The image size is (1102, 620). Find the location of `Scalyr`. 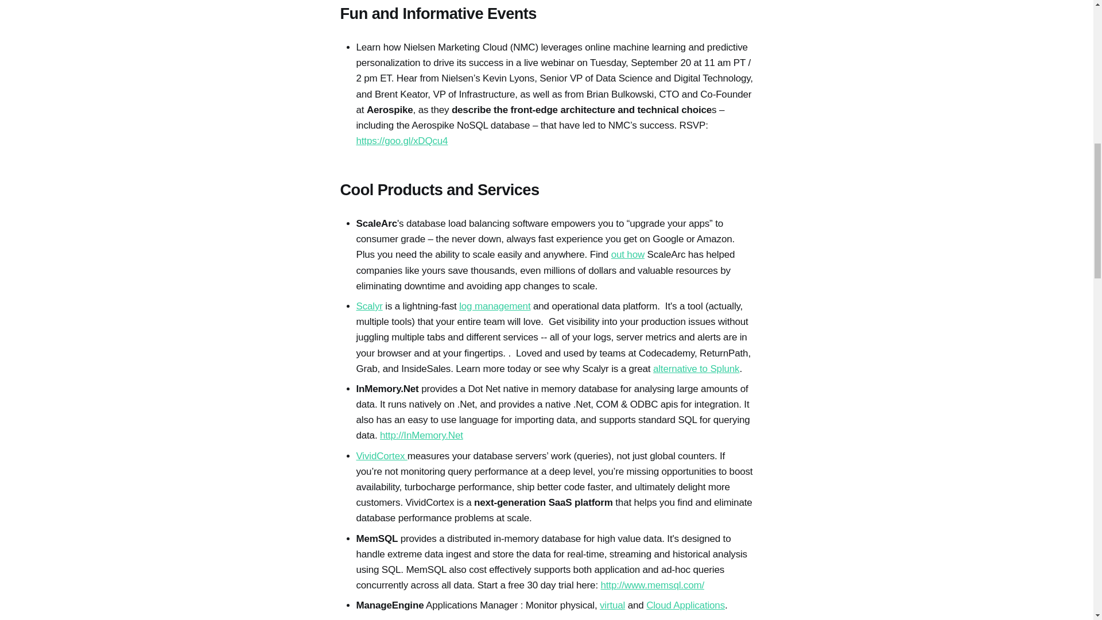

Scalyr is located at coordinates (369, 306).